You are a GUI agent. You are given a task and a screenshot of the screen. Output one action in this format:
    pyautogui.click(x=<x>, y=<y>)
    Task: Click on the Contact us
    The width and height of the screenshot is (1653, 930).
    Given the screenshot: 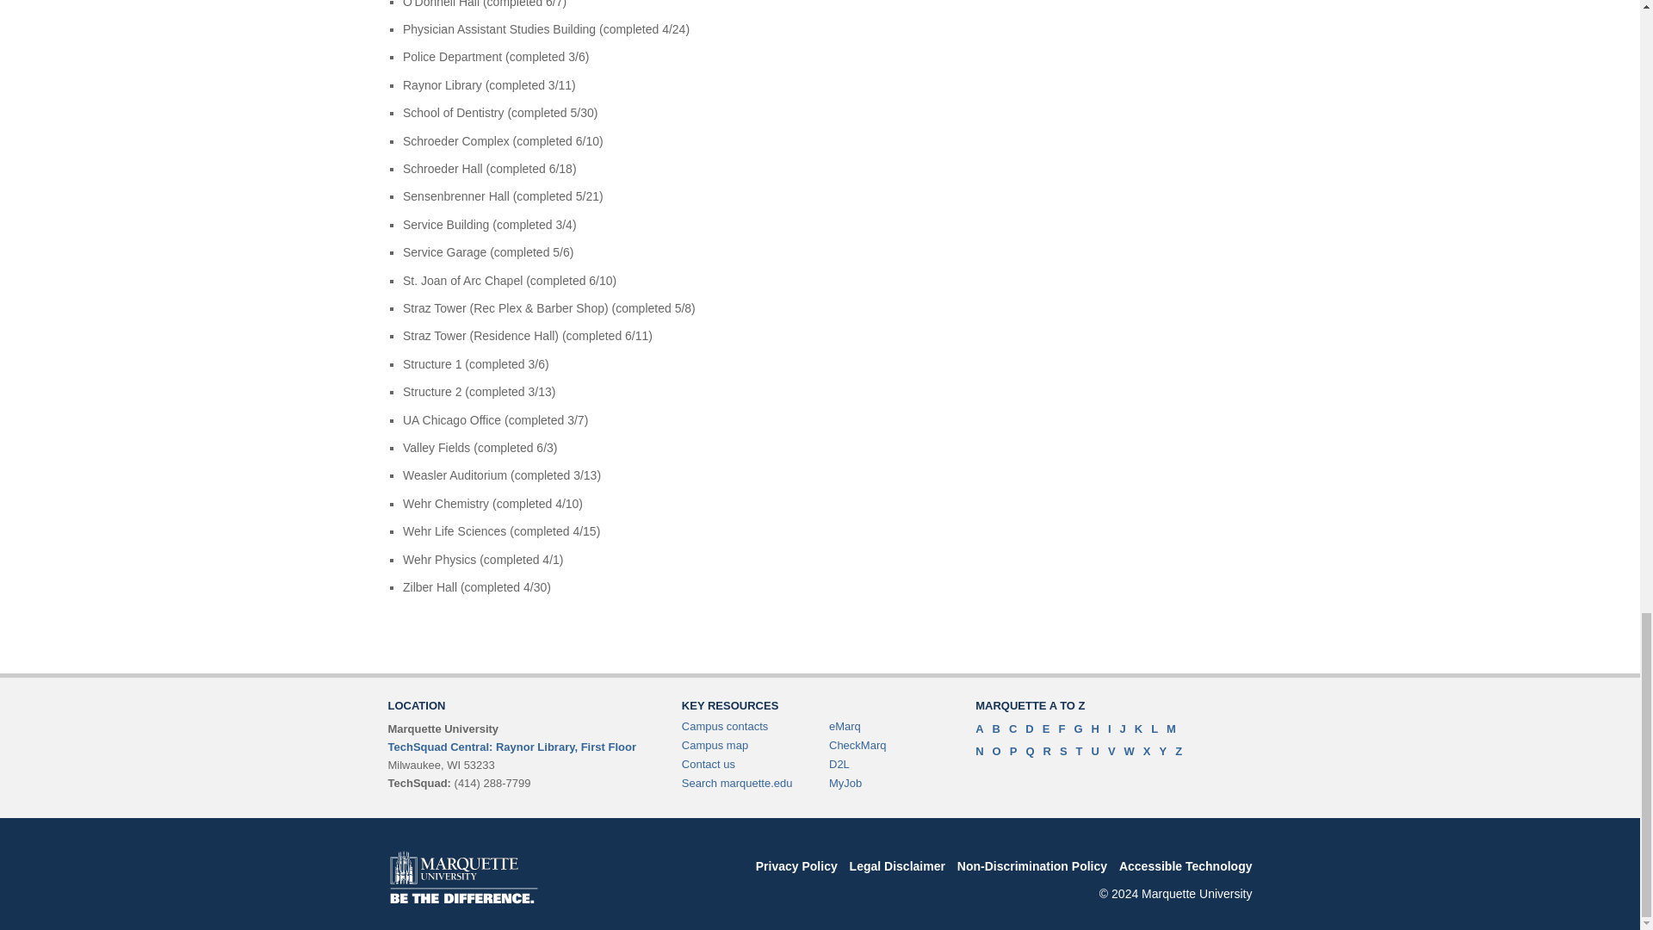 What is the action you would take?
    pyautogui.click(x=708, y=765)
    